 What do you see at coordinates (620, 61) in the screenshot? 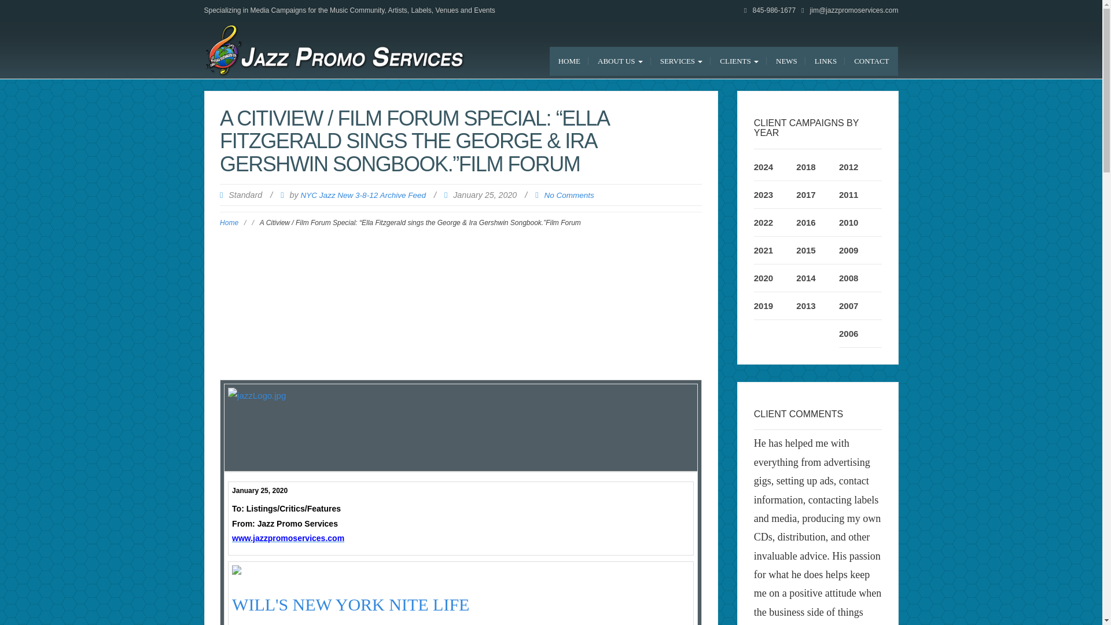
I see `ABOUT US` at bounding box center [620, 61].